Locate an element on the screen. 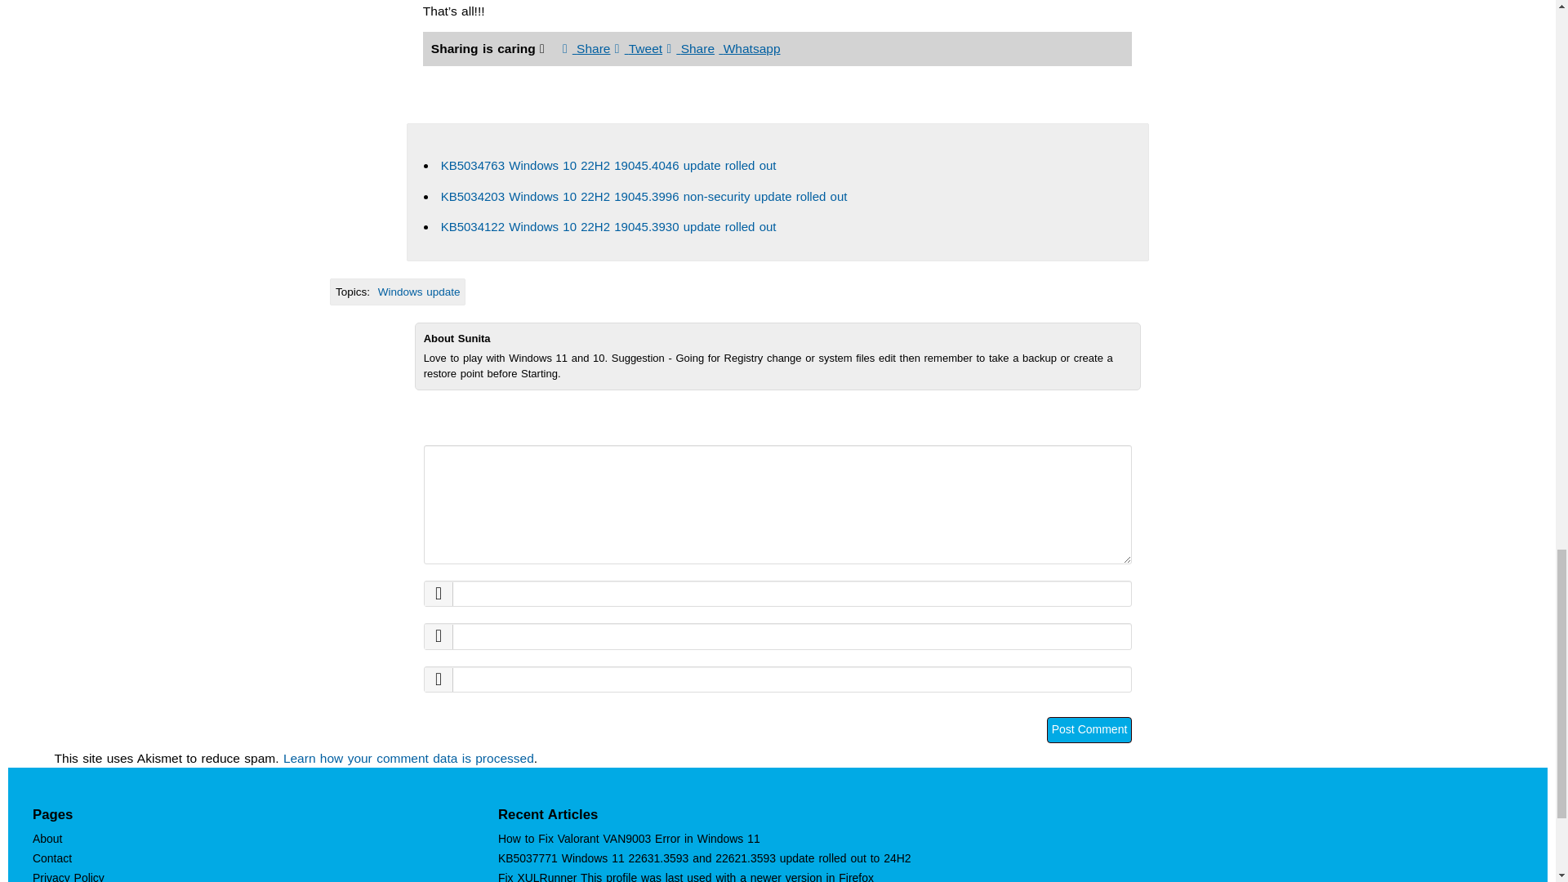 This screenshot has height=882, width=1568. About is located at coordinates (47, 838).